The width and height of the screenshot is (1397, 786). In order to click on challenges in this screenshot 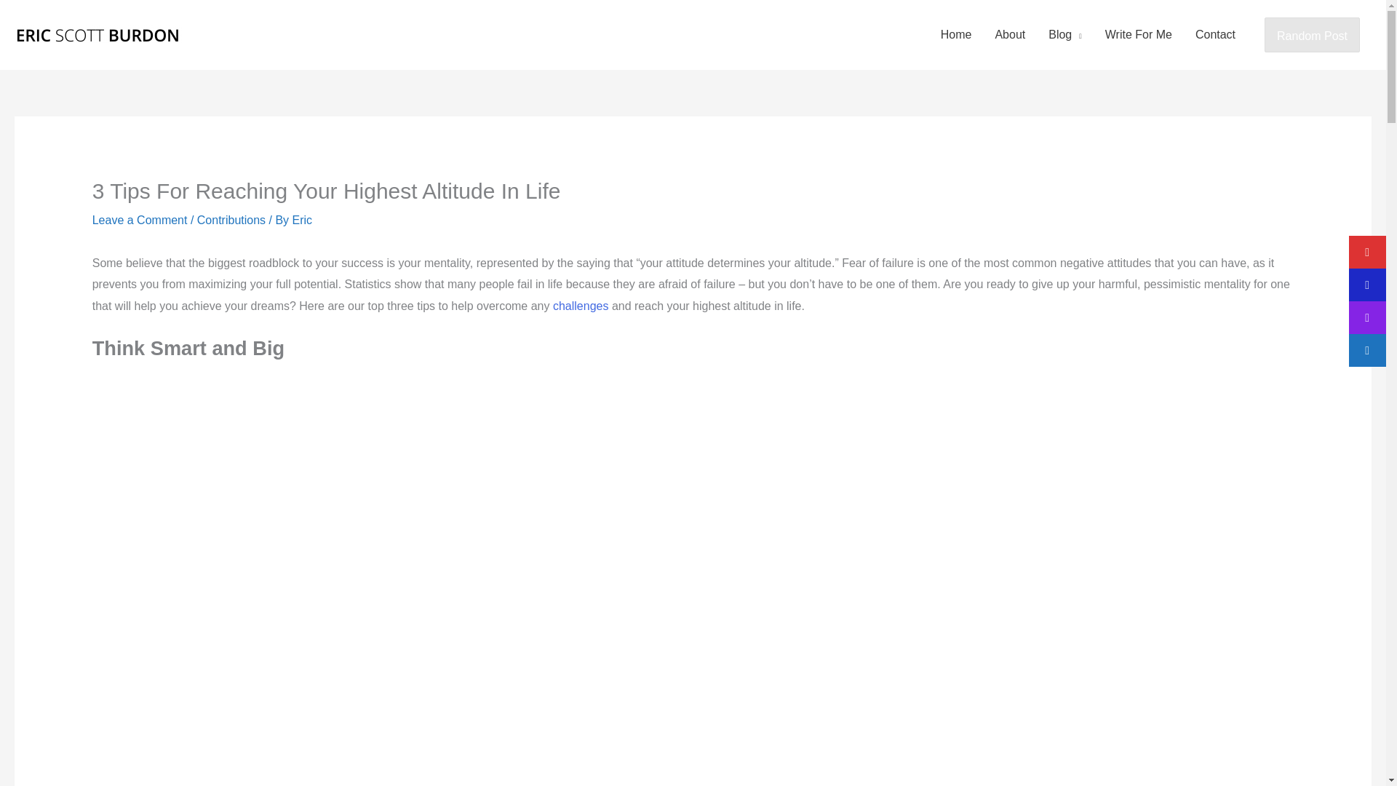, I will do `click(581, 306)`.